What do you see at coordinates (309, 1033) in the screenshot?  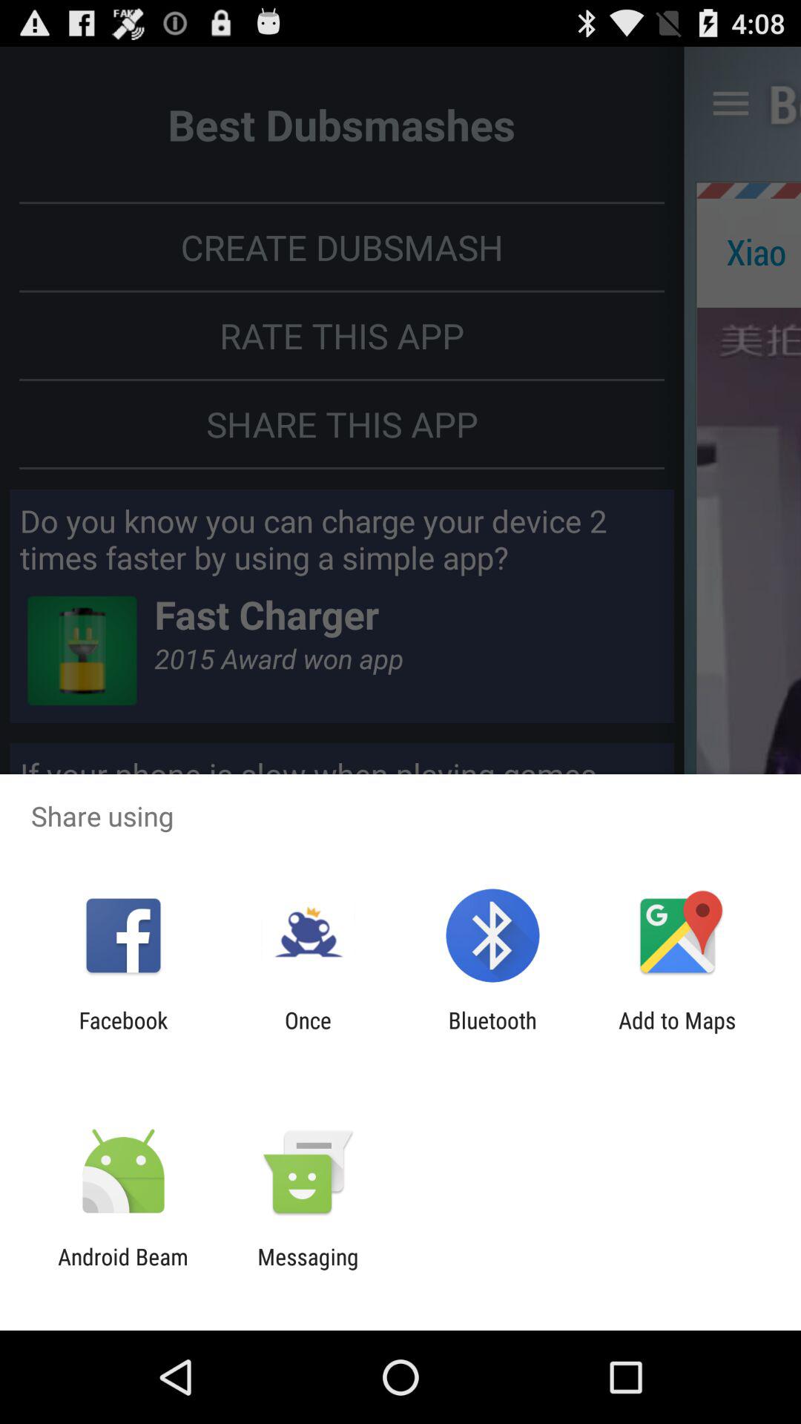 I see `scroll to once item` at bounding box center [309, 1033].